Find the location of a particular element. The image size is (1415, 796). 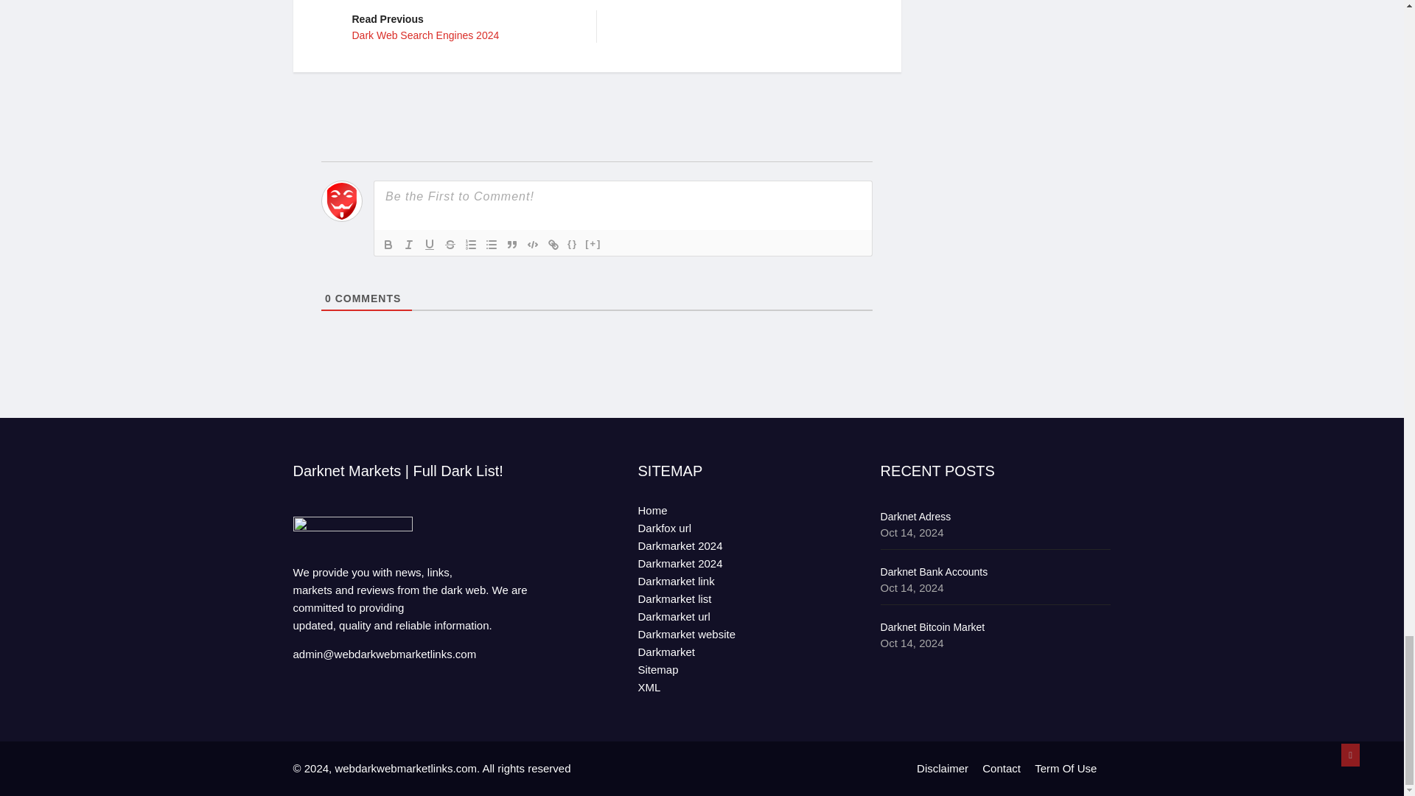

Link is located at coordinates (511, 245).